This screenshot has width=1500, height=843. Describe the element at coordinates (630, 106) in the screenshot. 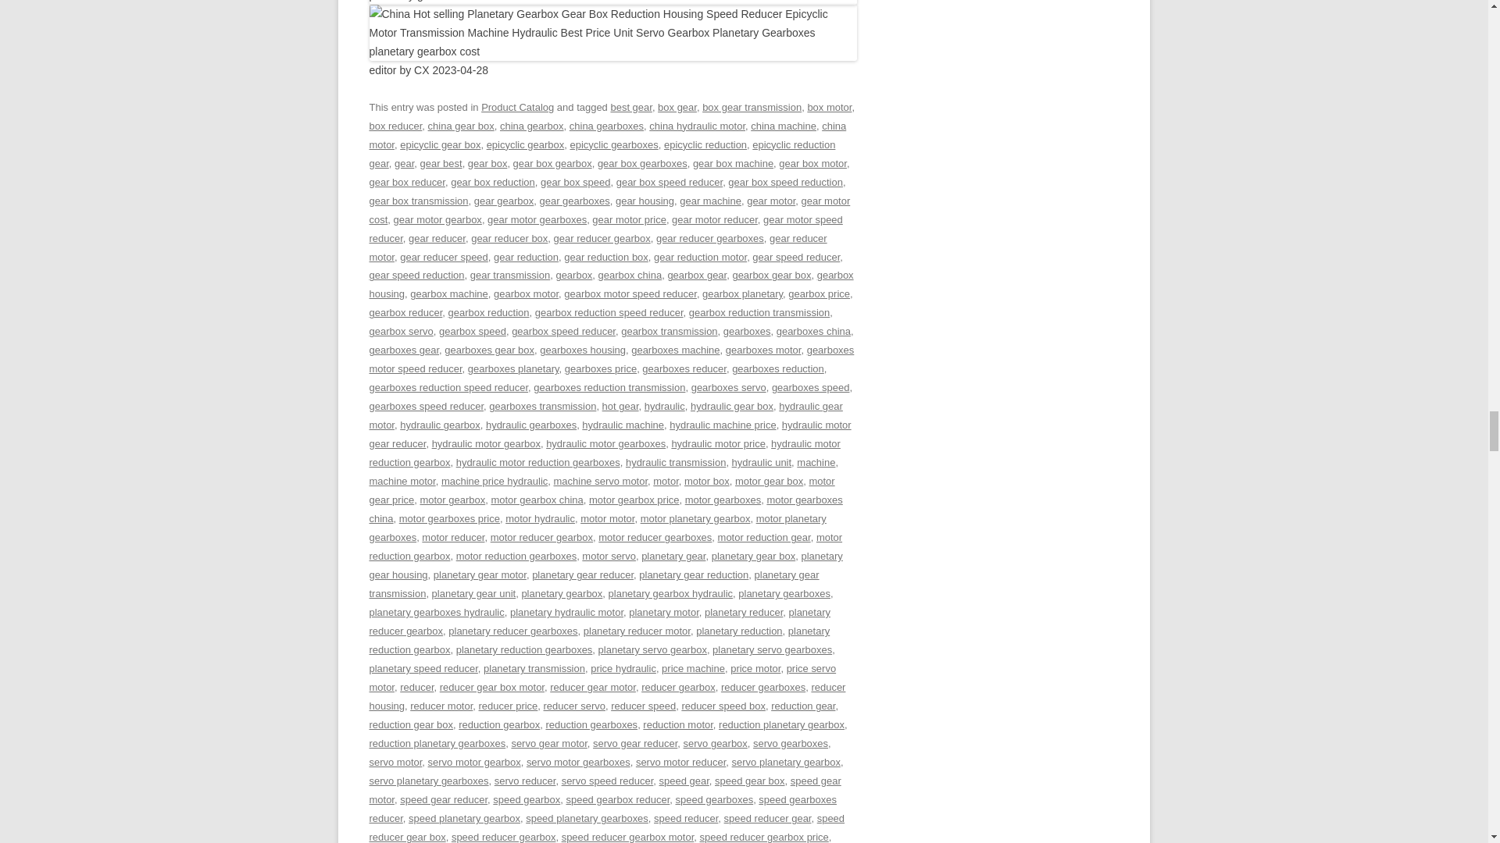

I see `best gear` at that location.